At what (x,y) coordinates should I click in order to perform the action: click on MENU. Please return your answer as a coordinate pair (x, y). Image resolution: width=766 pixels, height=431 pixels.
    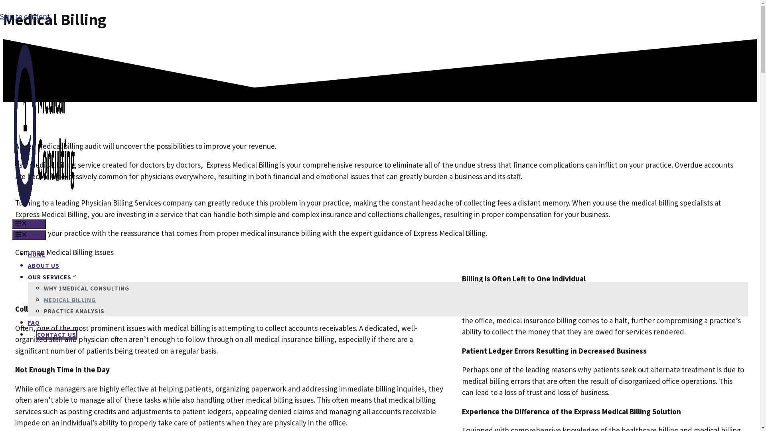
    Looking at the image, I should click on (29, 224).